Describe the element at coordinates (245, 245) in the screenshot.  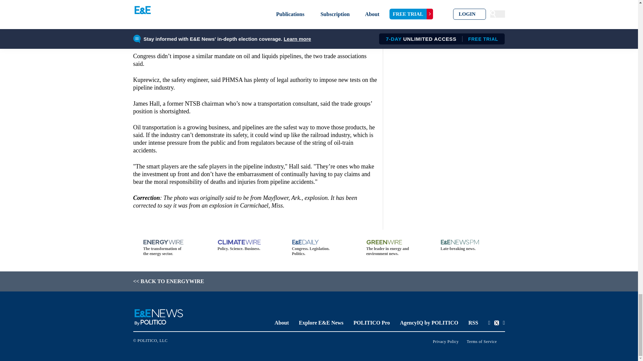
I see `Policy. Science. Business.` at that location.